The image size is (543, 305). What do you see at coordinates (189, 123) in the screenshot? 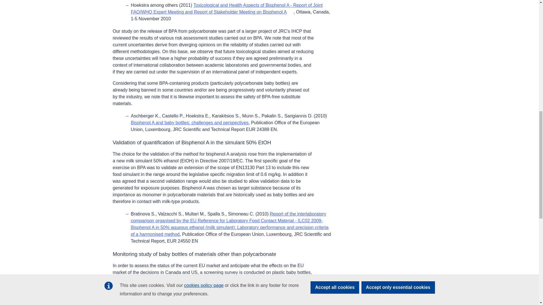
I see `Bisphenol A and baby bottles: challenges and perspectives` at bounding box center [189, 123].